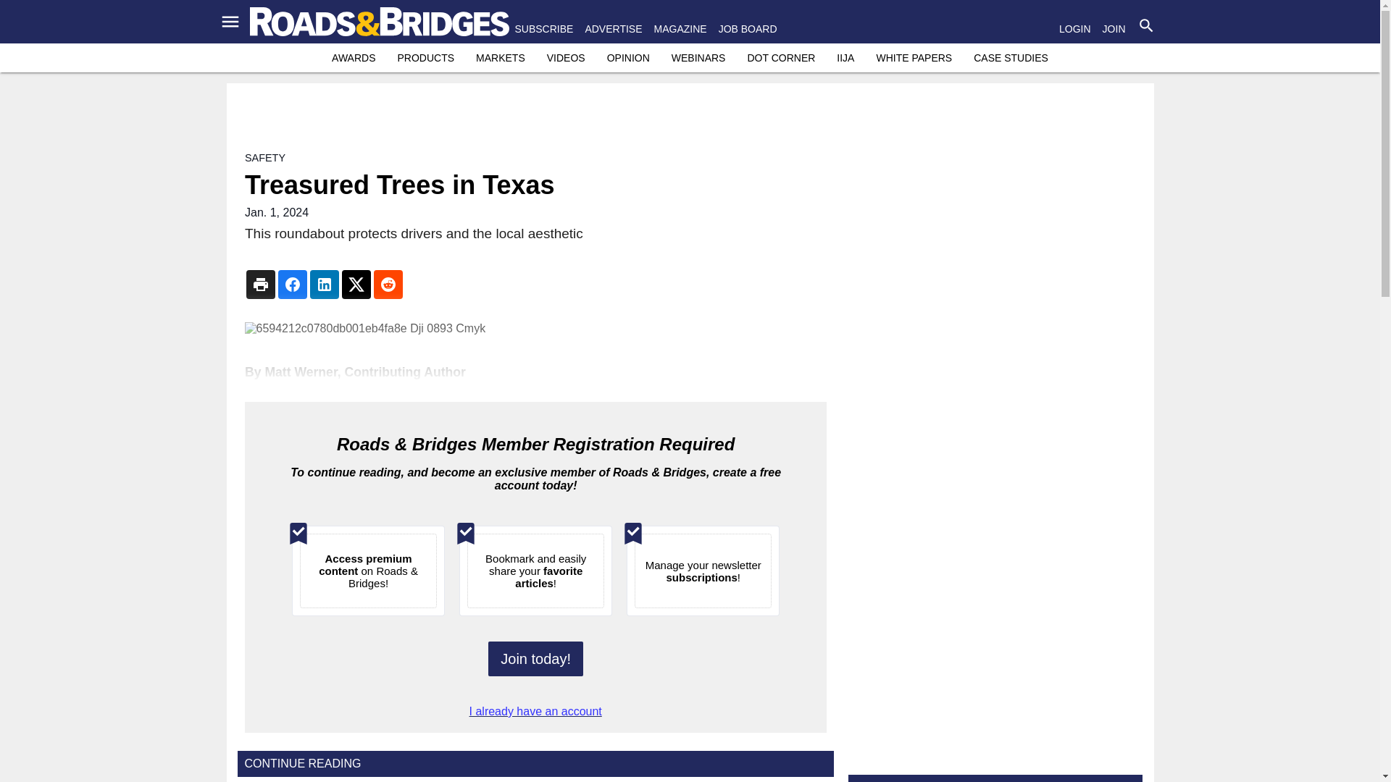 Image resolution: width=1391 pixels, height=782 pixels. What do you see at coordinates (613, 29) in the screenshot?
I see `ADVERTISE` at bounding box center [613, 29].